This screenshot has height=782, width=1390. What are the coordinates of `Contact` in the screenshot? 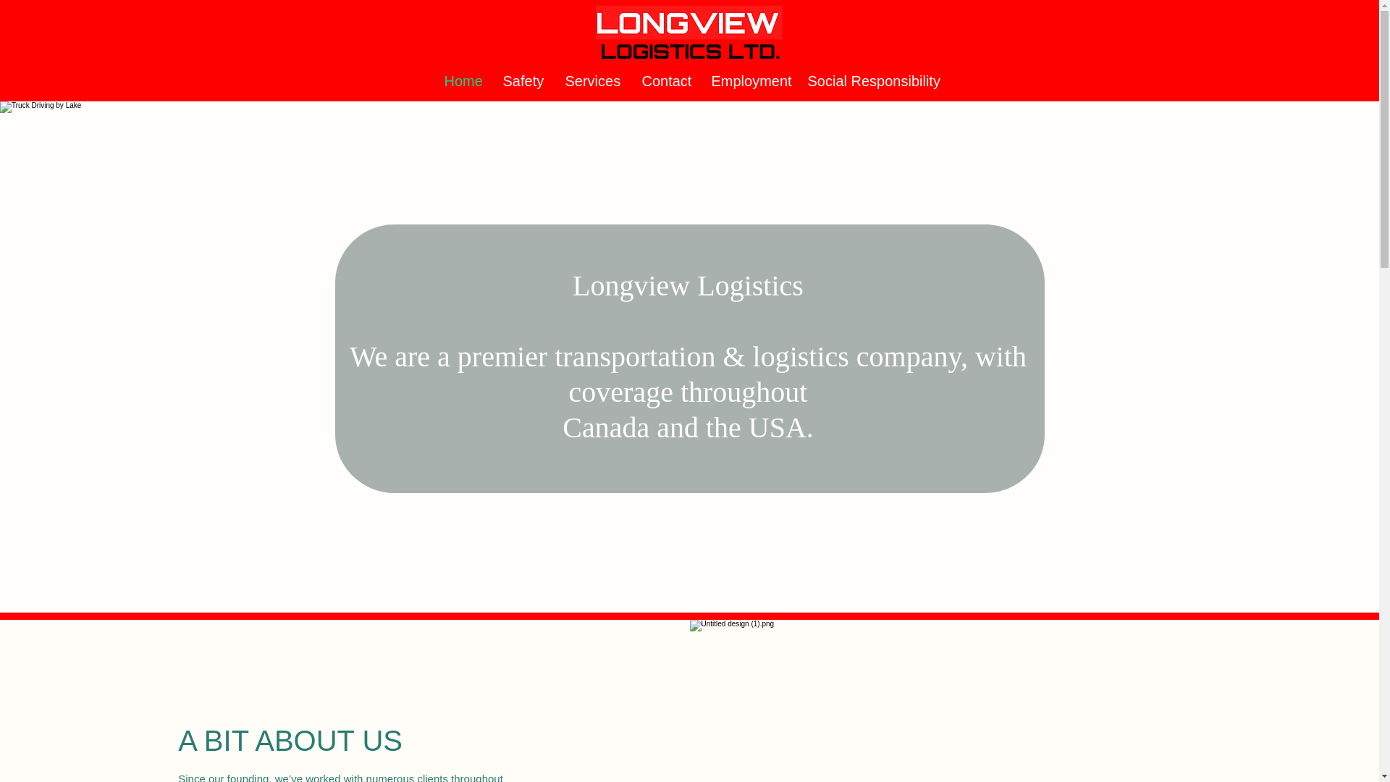 It's located at (665, 81).